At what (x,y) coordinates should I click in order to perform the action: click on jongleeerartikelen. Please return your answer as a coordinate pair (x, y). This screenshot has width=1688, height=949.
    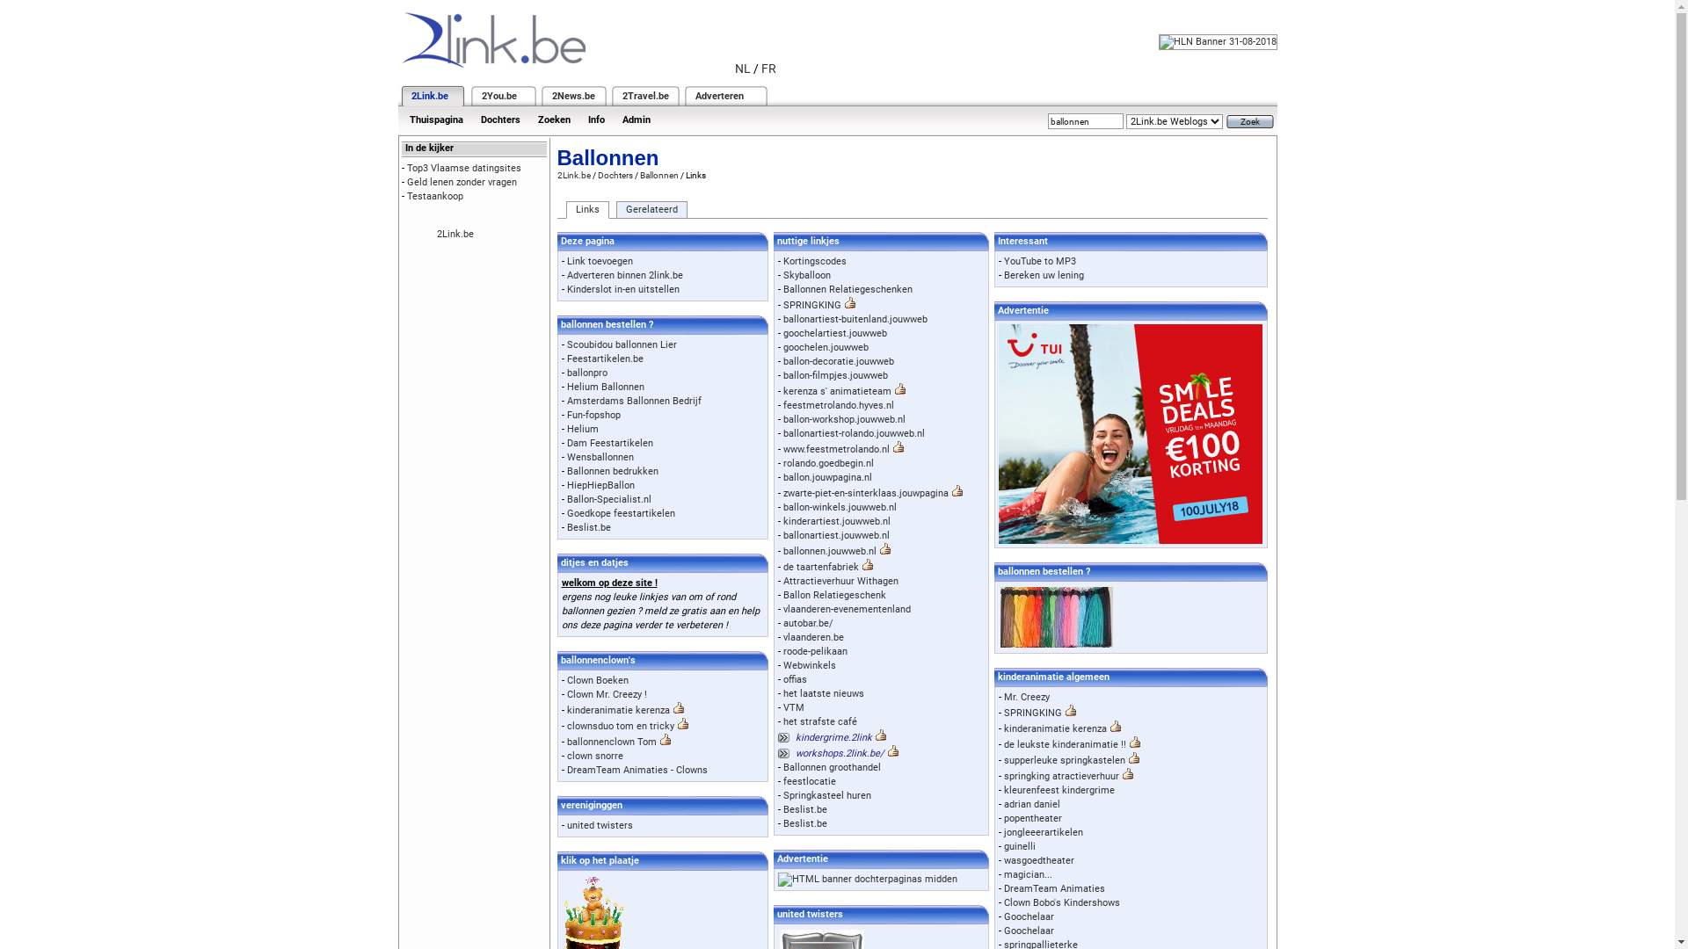
    Looking at the image, I should click on (1044, 833).